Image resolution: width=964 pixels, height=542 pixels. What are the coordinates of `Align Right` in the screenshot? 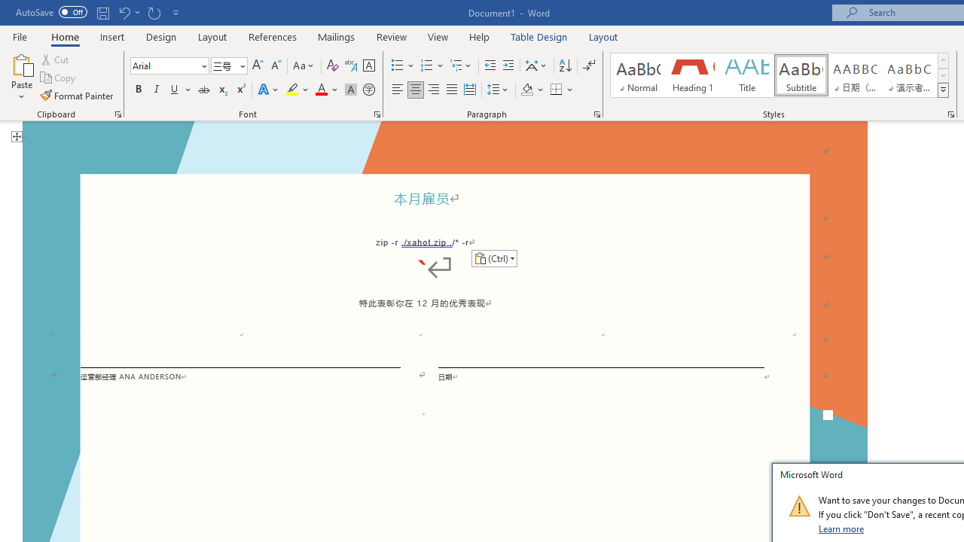 It's located at (434, 90).